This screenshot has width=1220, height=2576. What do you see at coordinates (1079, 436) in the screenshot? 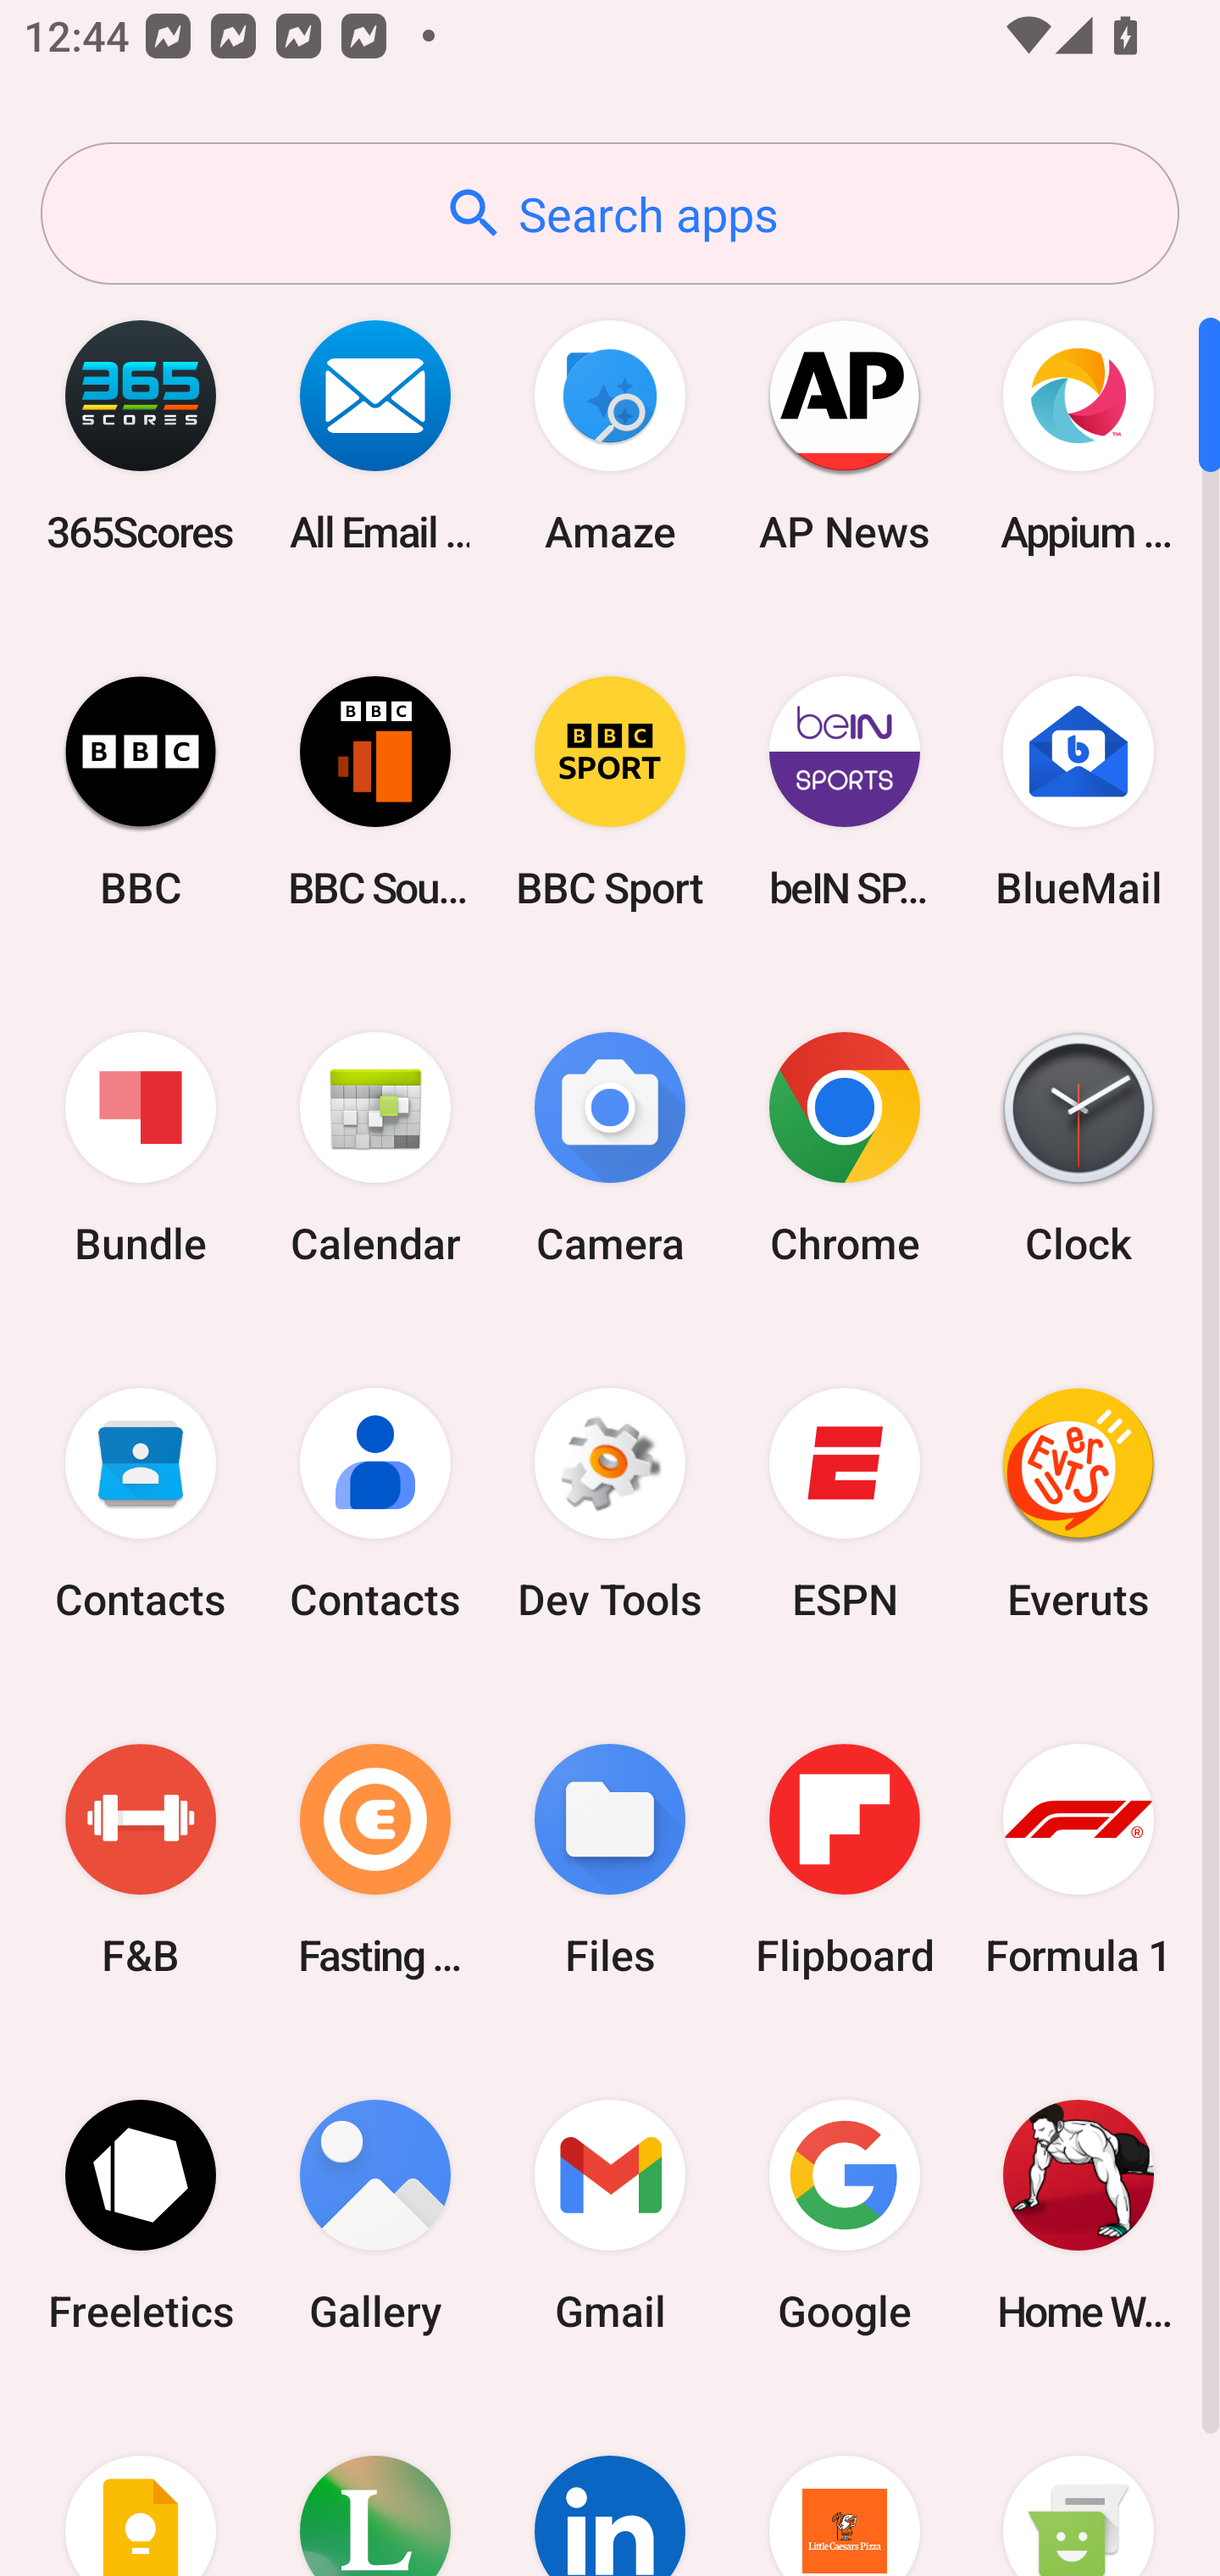
I see `Appium Settings` at bounding box center [1079, 436].